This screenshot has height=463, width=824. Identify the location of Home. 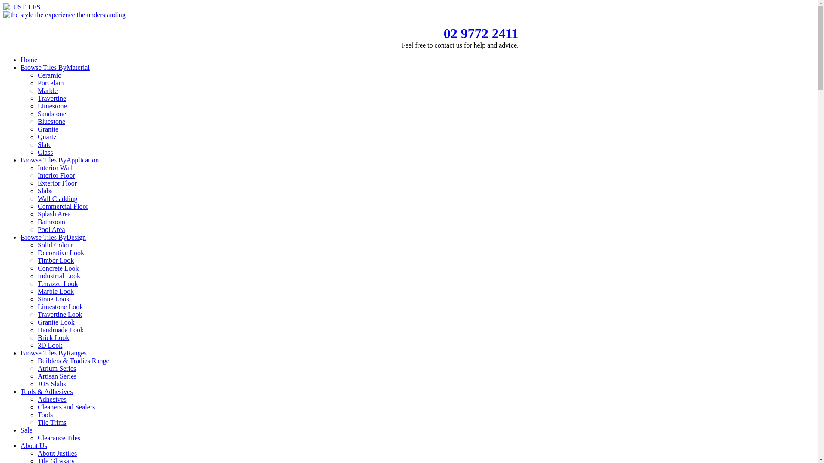
(29, 60).